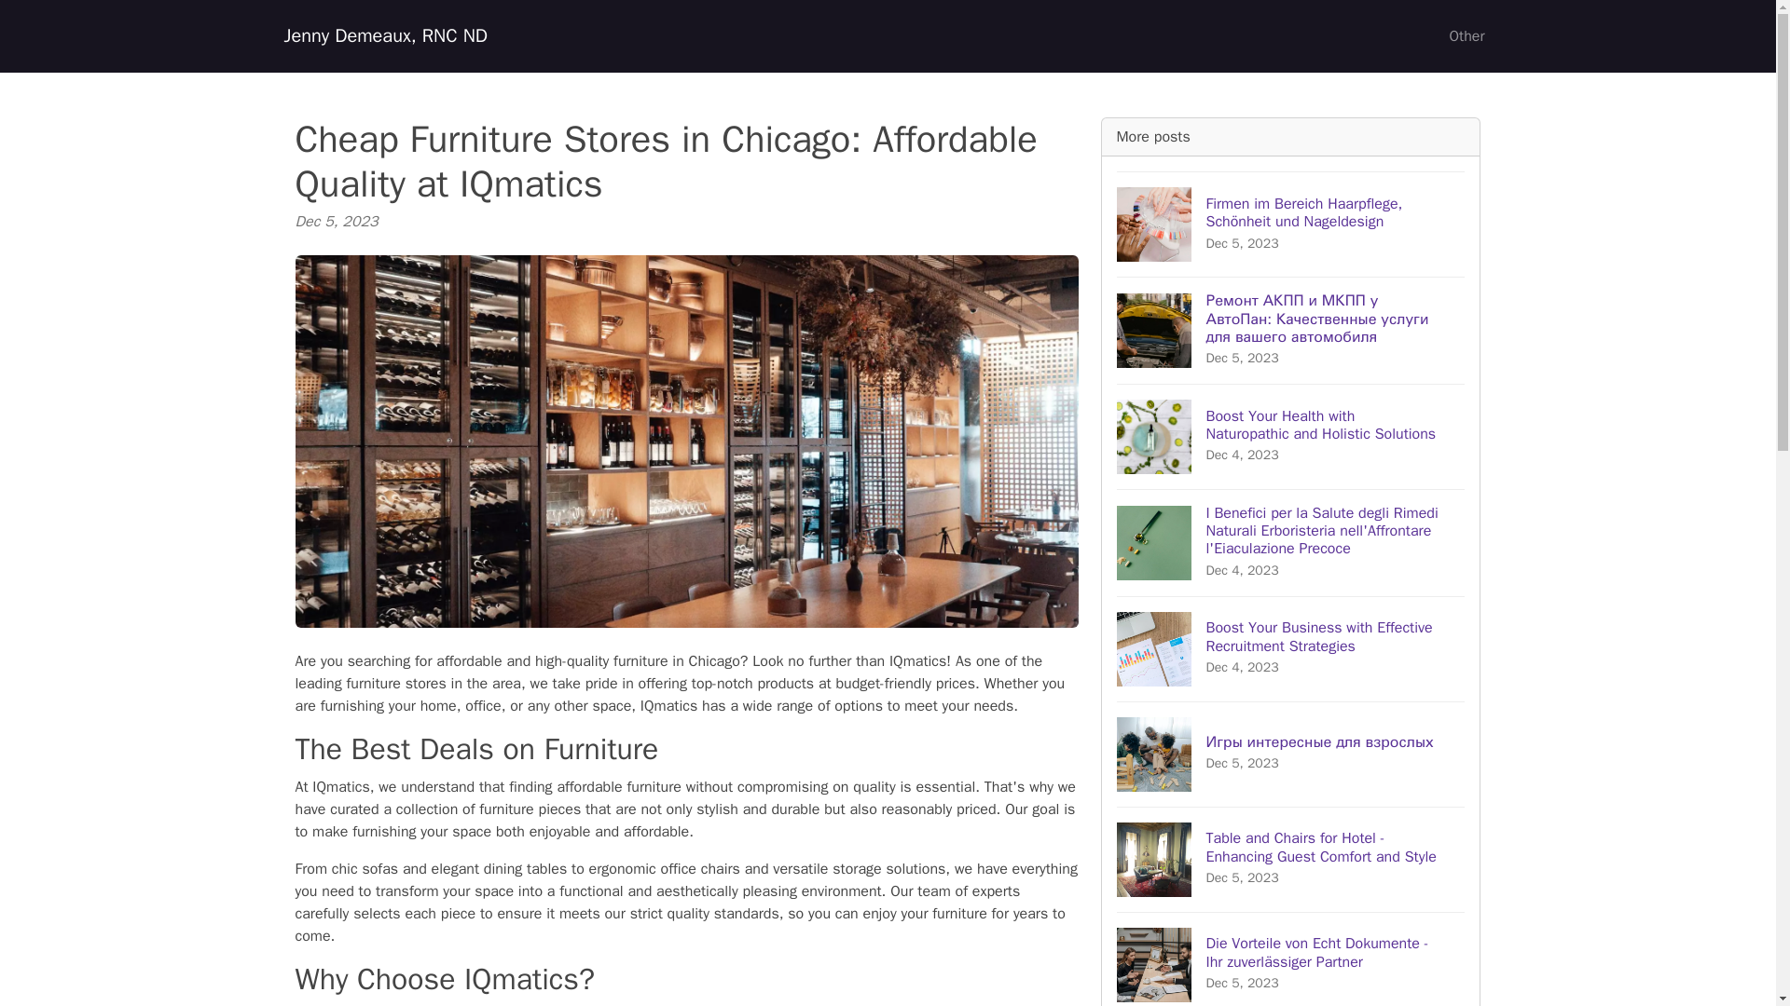  I want to click on Other, so click(1466, 36).